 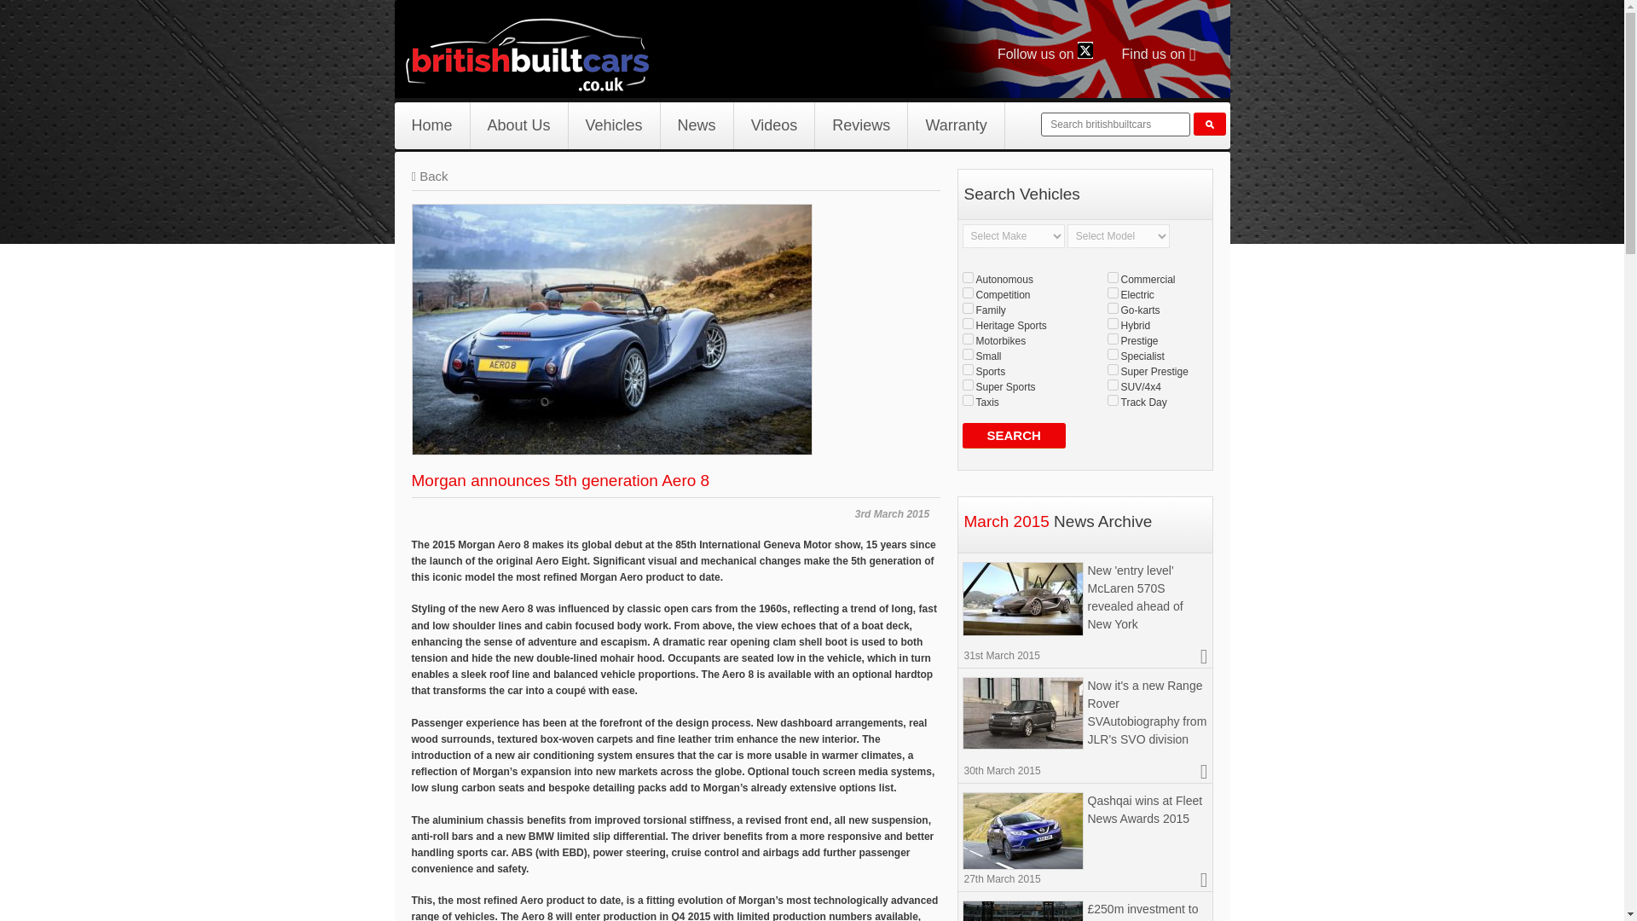 I want to click on 1, so click(x=1112, y=338).